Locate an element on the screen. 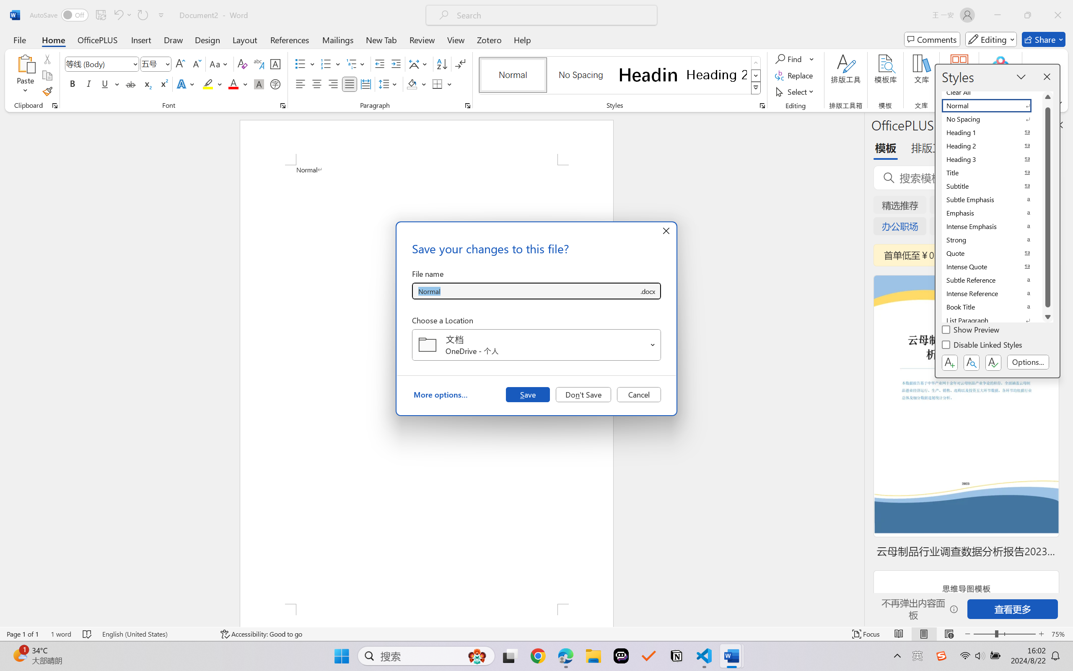 This screenshot has width=1073, height=671. Italic is located at coordinates (89, 84).